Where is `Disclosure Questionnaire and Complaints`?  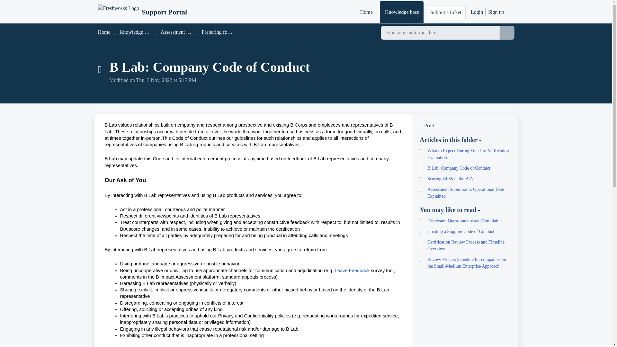
Disclosure Questionnaire and Complaints is located at coordinates (465, 221).